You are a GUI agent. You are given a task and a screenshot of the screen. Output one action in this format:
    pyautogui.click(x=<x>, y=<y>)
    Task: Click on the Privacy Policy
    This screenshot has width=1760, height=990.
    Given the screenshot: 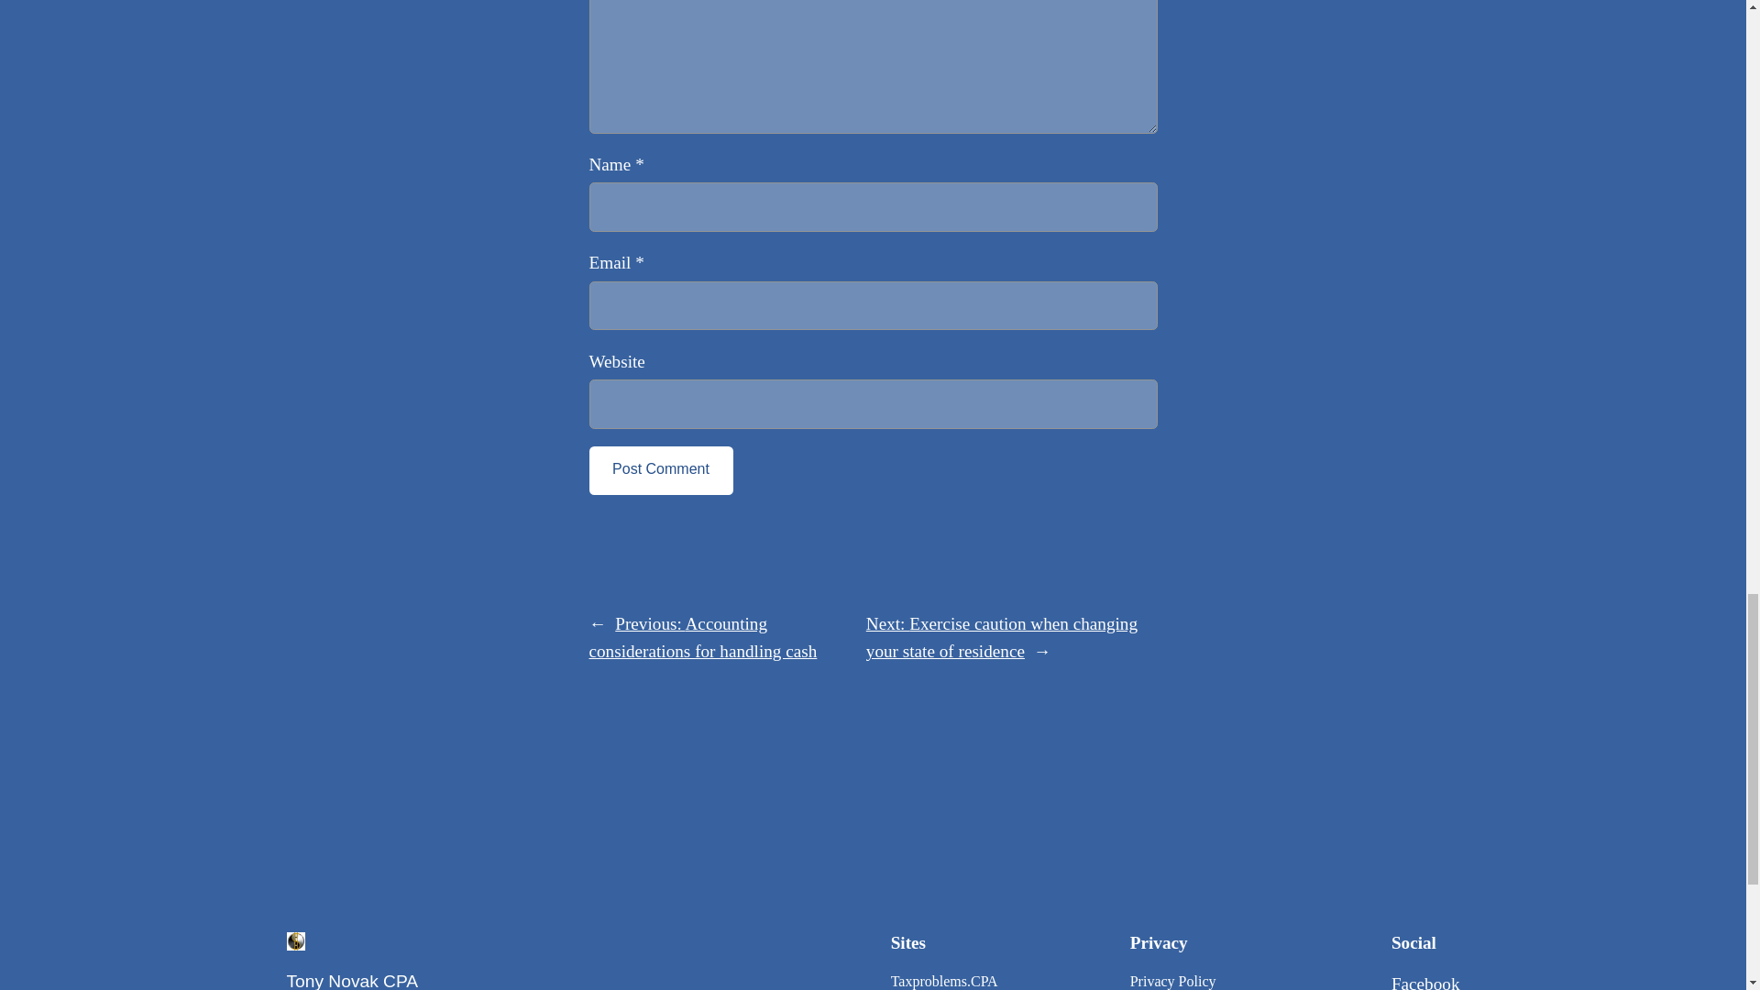 What is the action you would take?
    pyautogui.click(x=1172, y=981)
    